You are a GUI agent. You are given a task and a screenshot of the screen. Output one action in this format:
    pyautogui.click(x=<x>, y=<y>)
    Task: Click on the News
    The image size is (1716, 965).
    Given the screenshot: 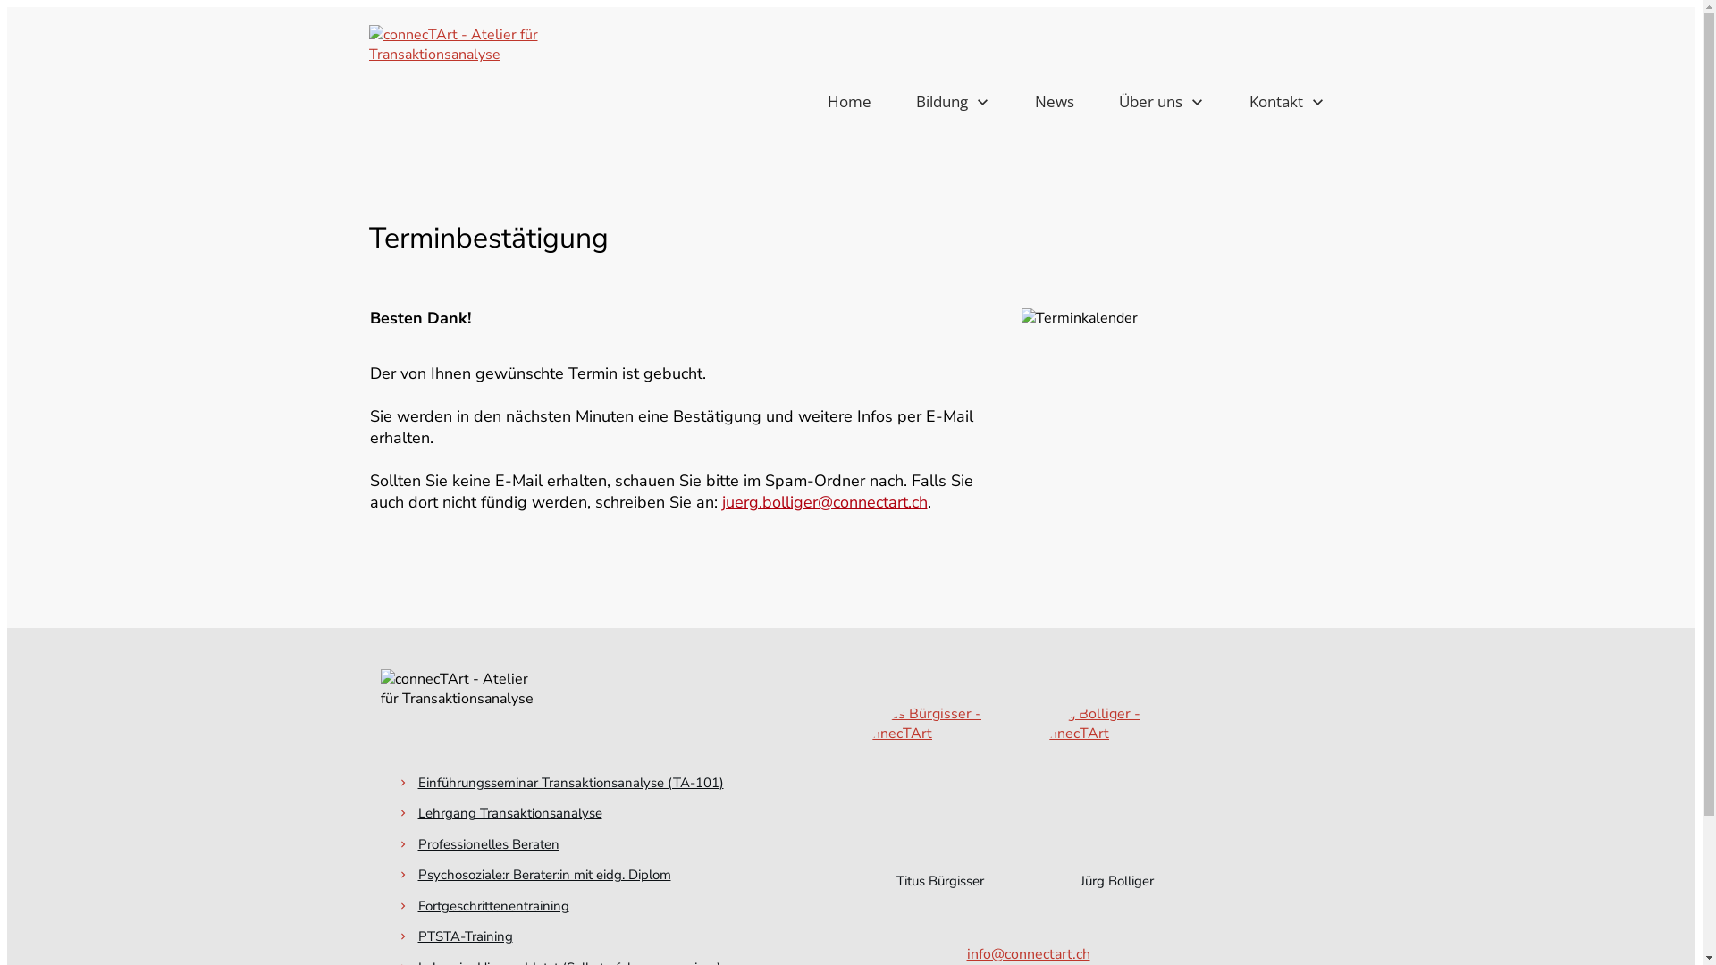 What is the action you would take?
    pyautogui.click(x=1055, y=102)
    